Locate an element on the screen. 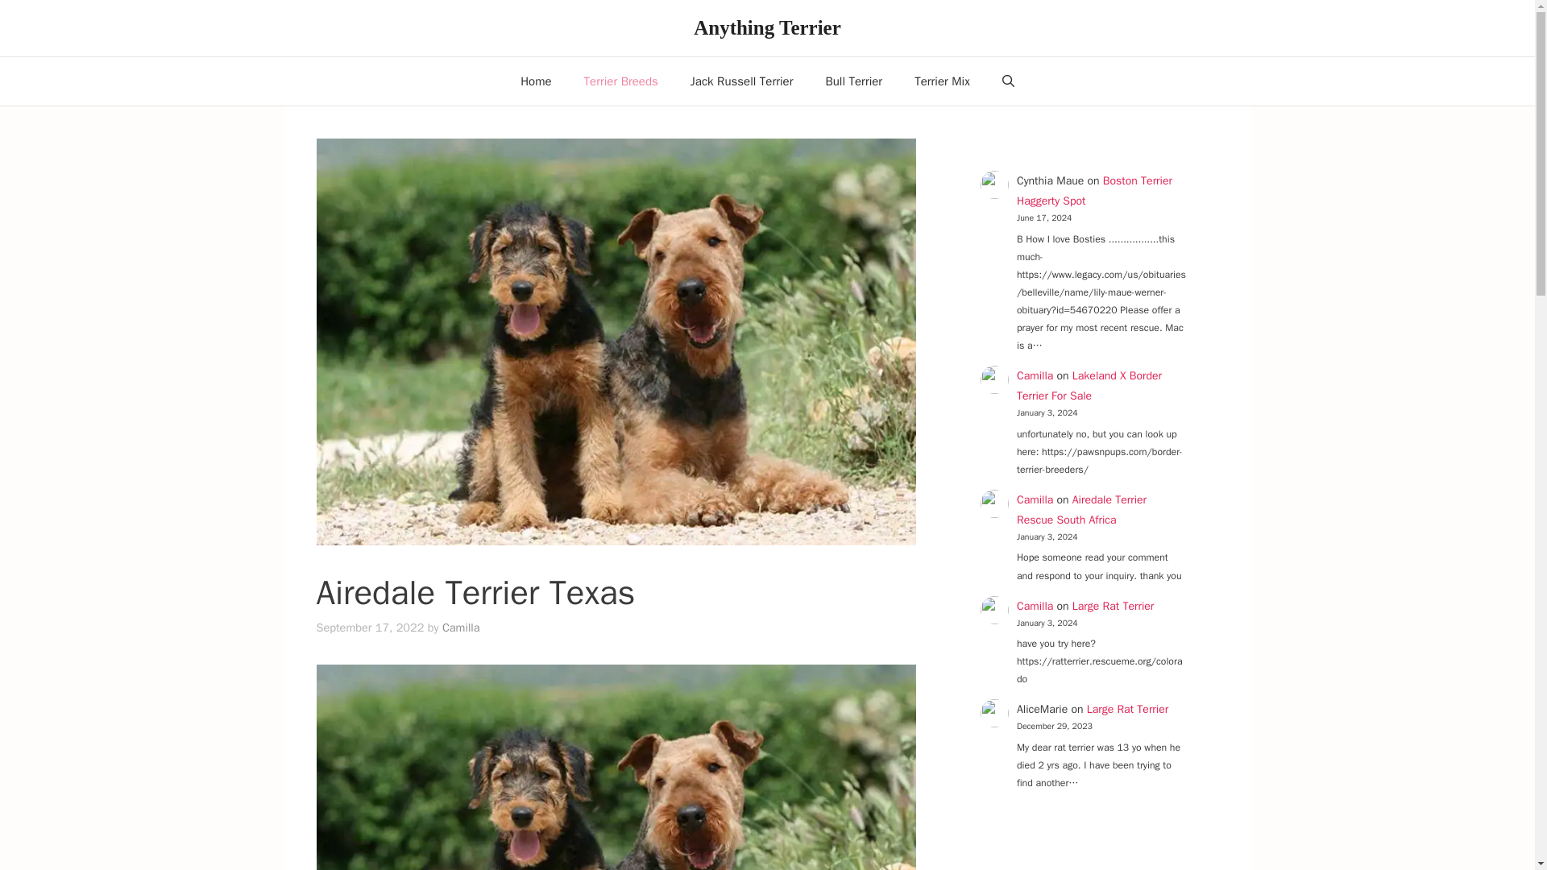  Terrier Breeds is located at coordinates (620, 81).